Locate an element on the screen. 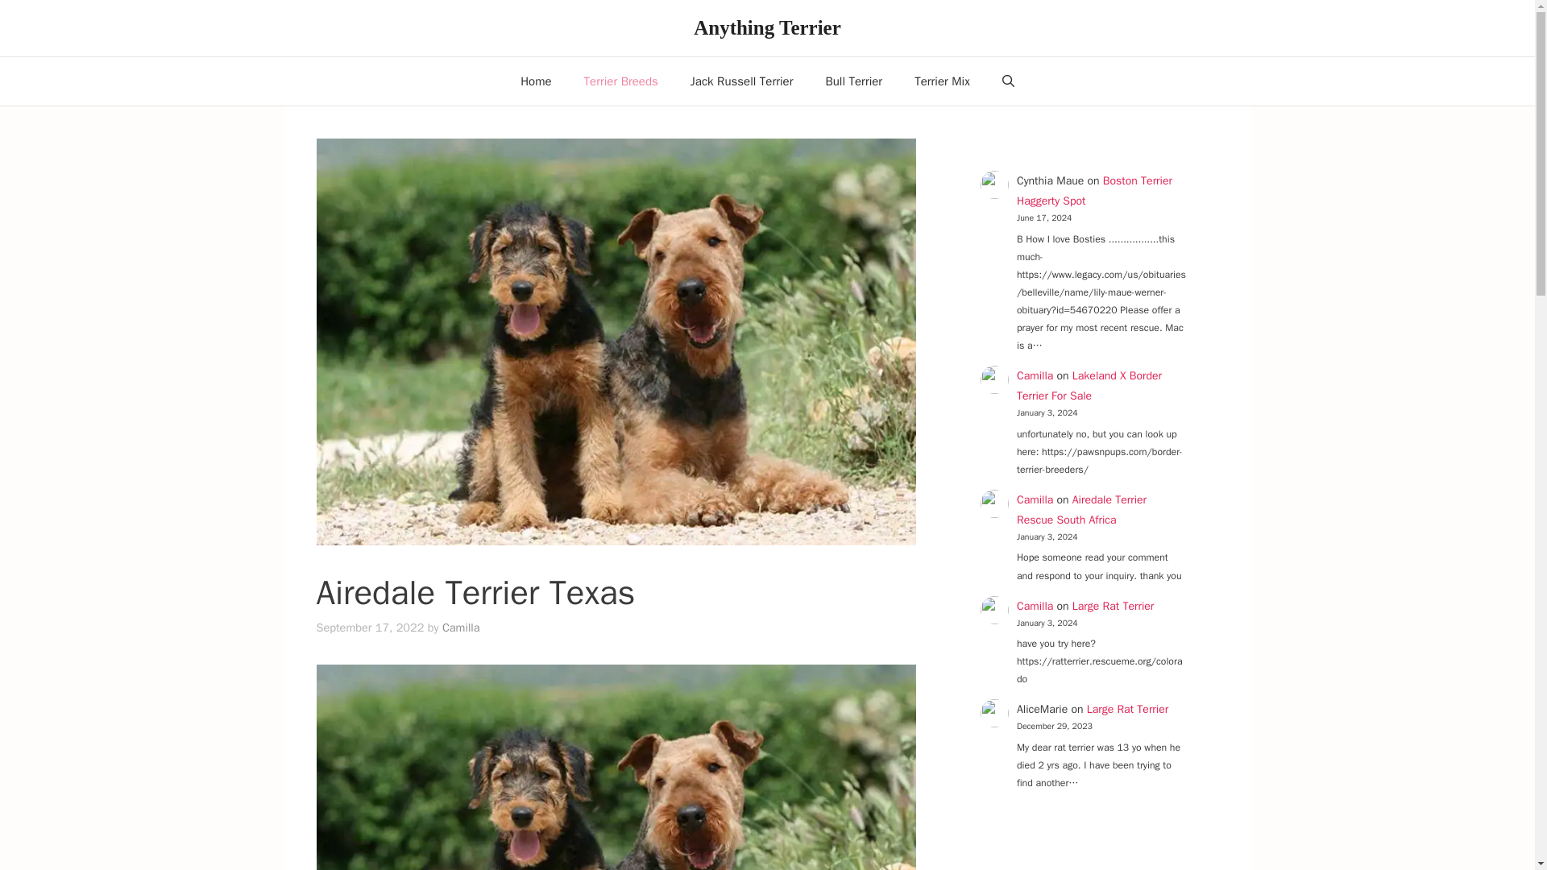  Terrier Breeds is located at coordinates (620, 81).